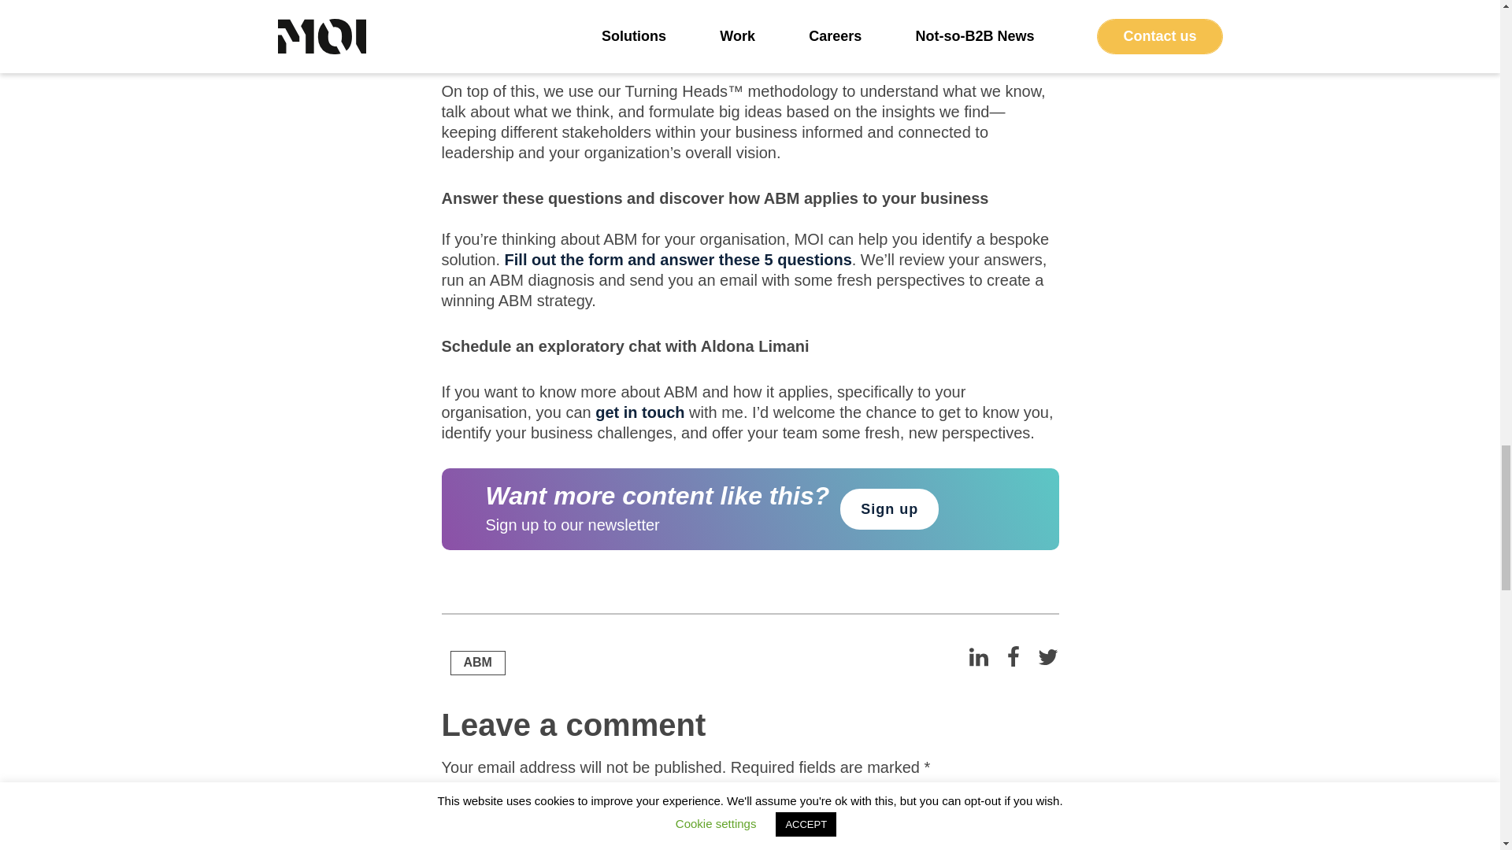 The width and height of the screenshot is (1512, 850). What do you see at coordinates (890, 508) in the screenshot?
I see `Sign up` at bounding box center [890, 508].